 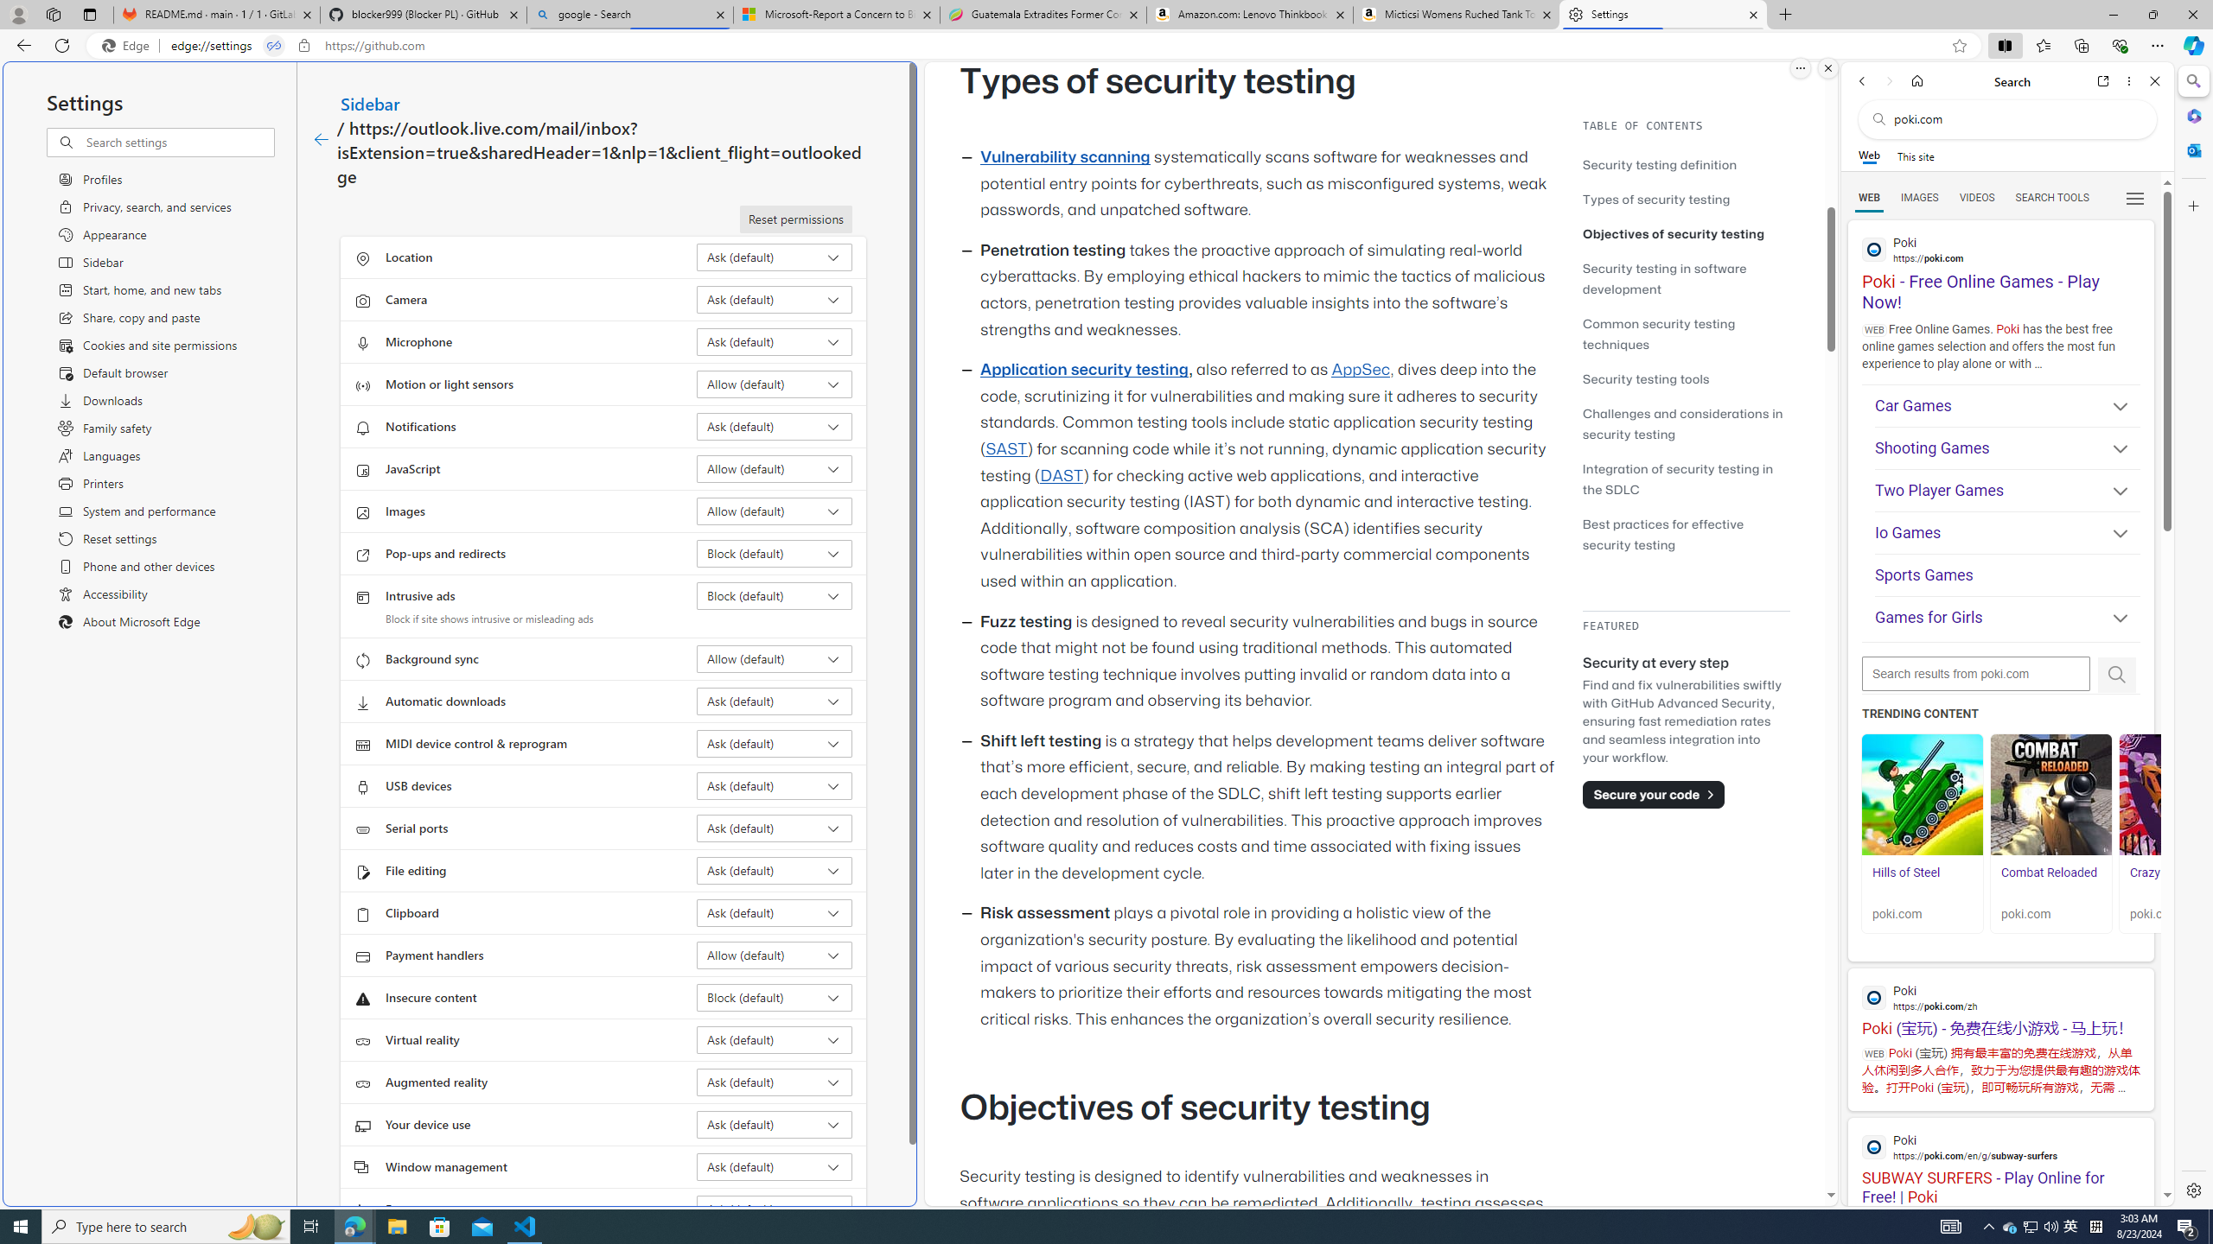 What do you see at coordinates (2113, 535) in the screenshot?
I see `Show More Io Games` at bounding box center [2113, 535].